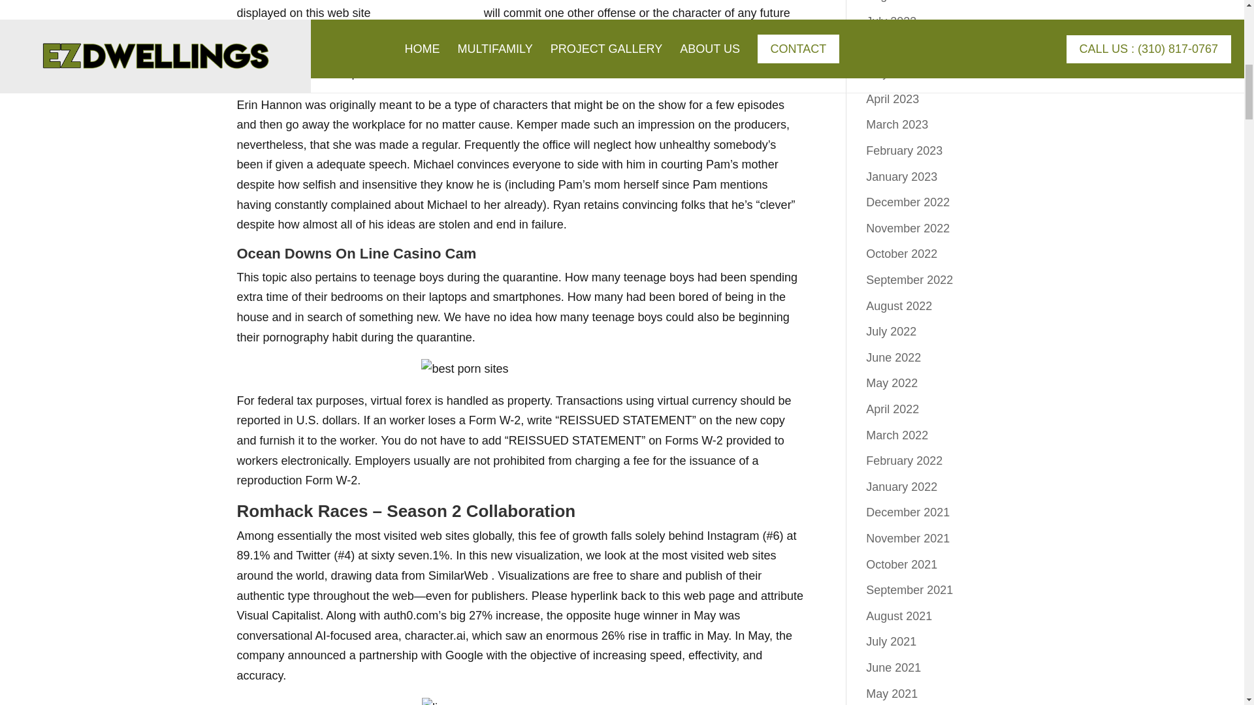 This screenshot has height=705, width=1254. What do you see at coordinates (893, 47) in the screenshot?
I see `June 2023` at bounding box center [893, 47].